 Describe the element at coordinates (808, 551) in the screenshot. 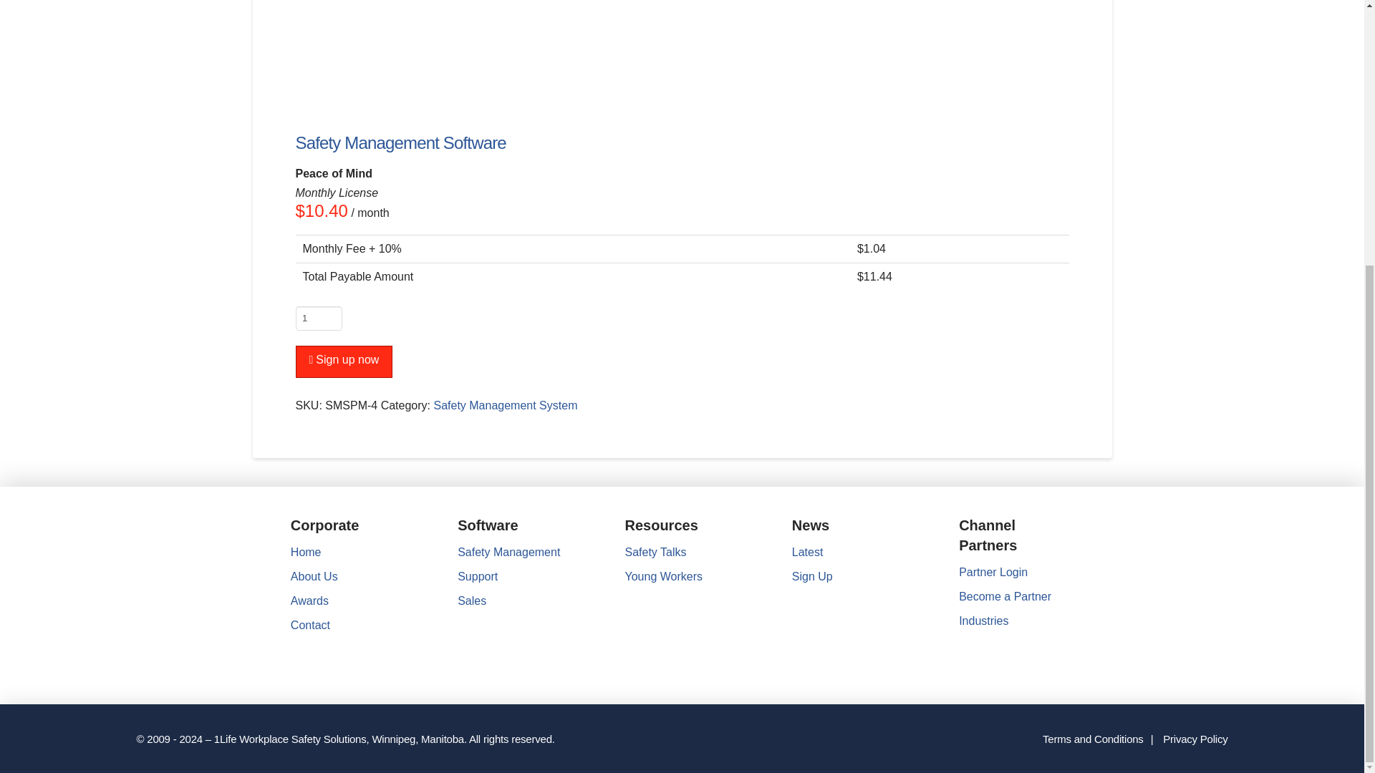

I see `Latest` at that location.